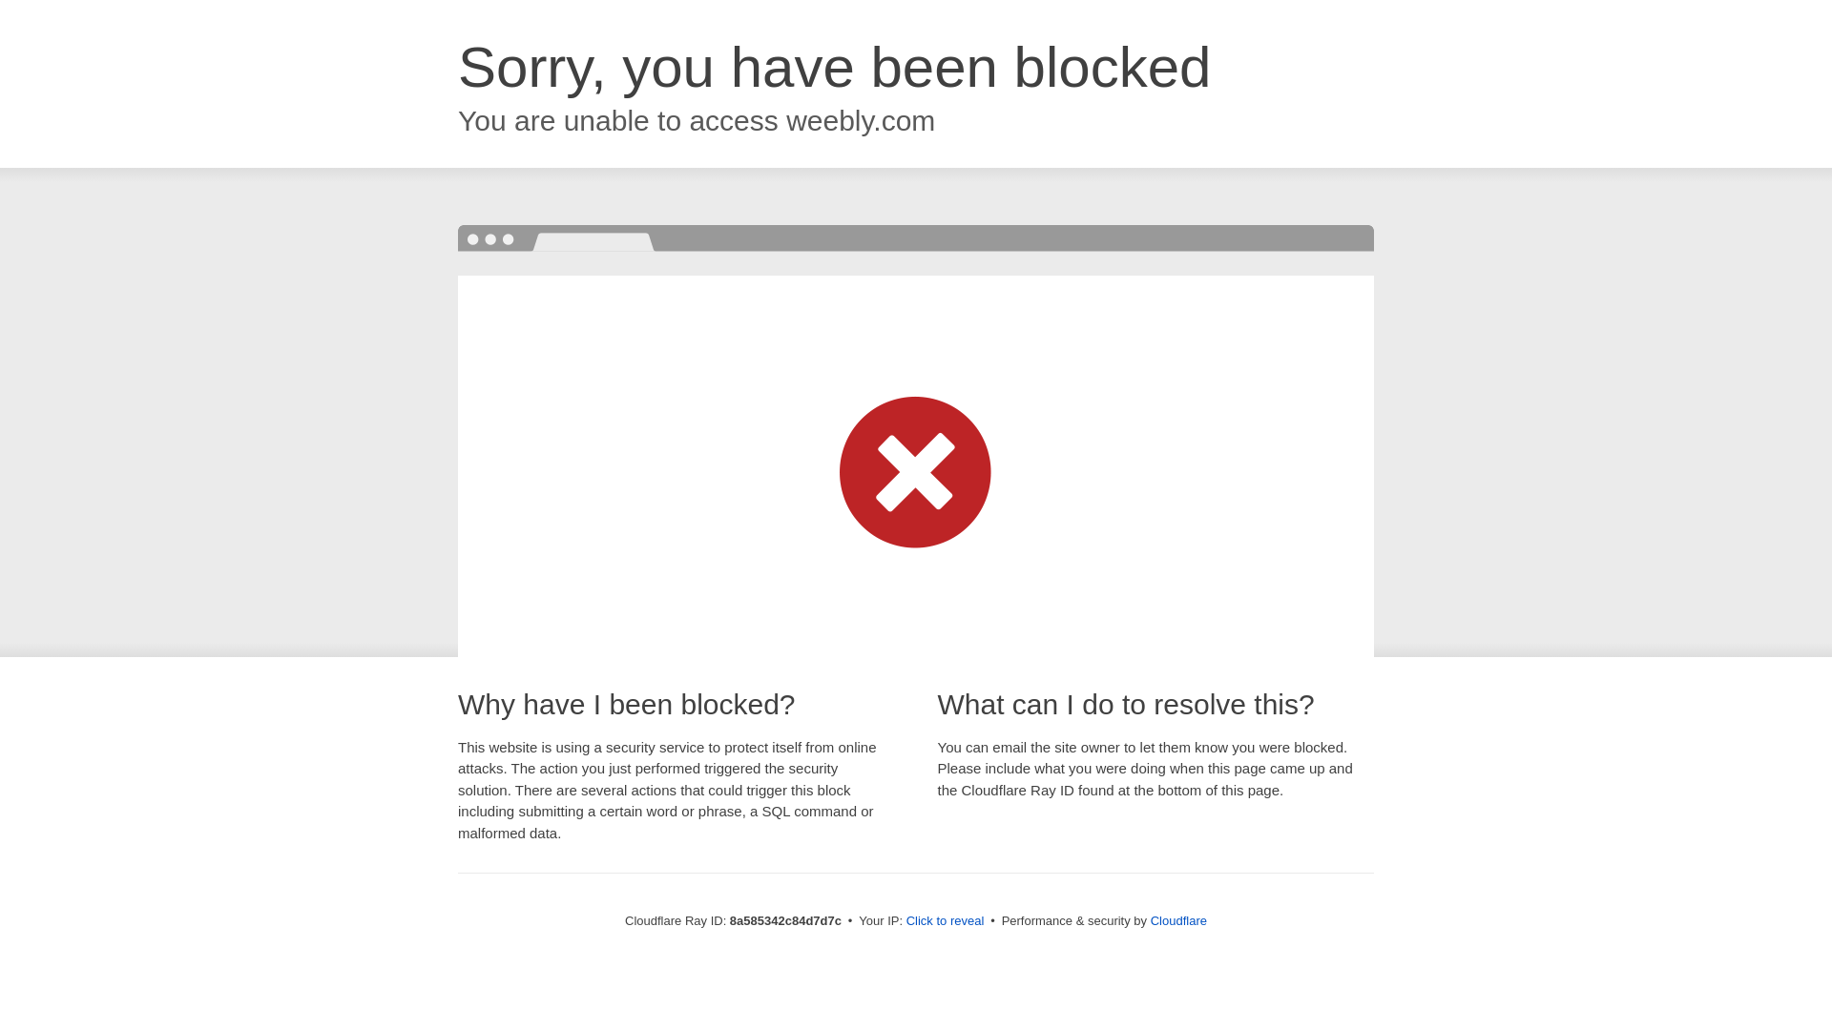  I want to click on Click to reveal, so click(946, 921).